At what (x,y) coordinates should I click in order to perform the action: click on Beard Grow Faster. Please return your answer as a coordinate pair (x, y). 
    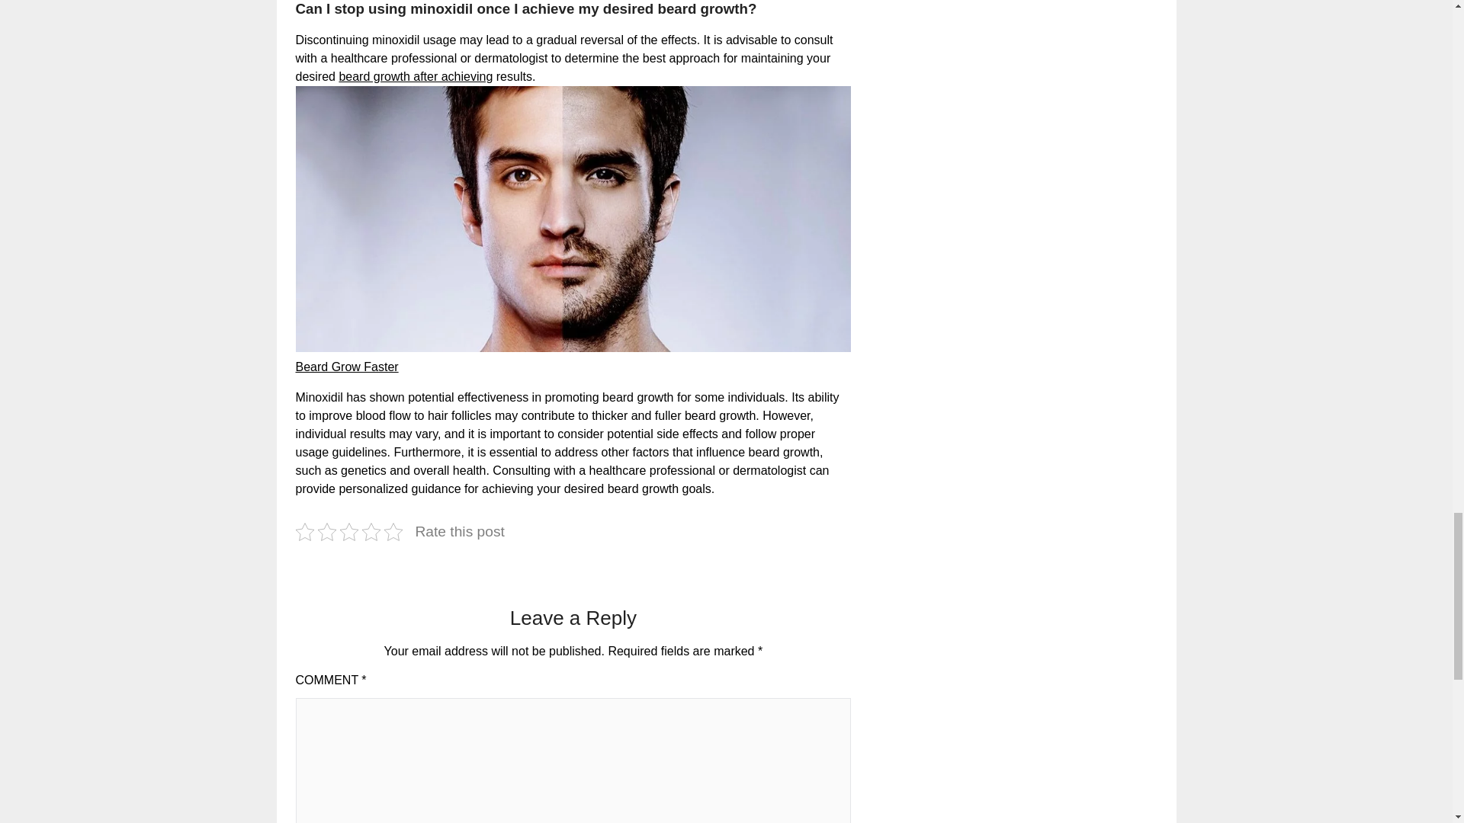
    Looking at the image, I should click on (346, 367).